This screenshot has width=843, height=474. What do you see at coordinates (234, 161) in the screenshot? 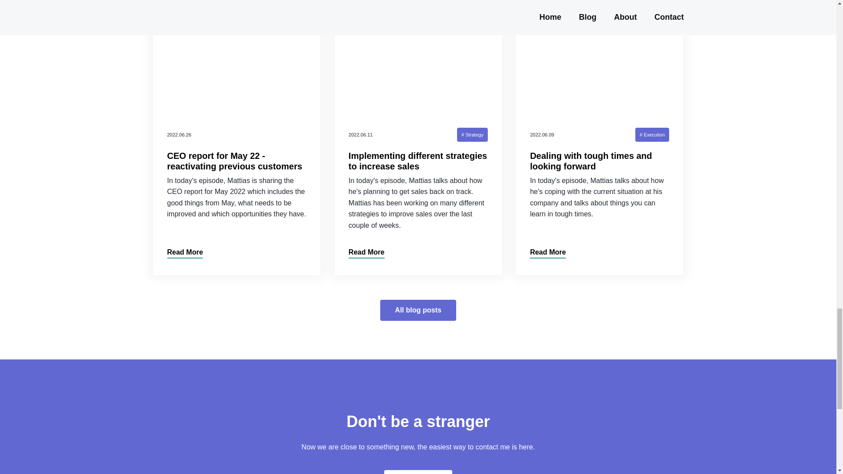
I see `CEO report for May 22 - reactivating previous customers` at bounding box center [234, 161].